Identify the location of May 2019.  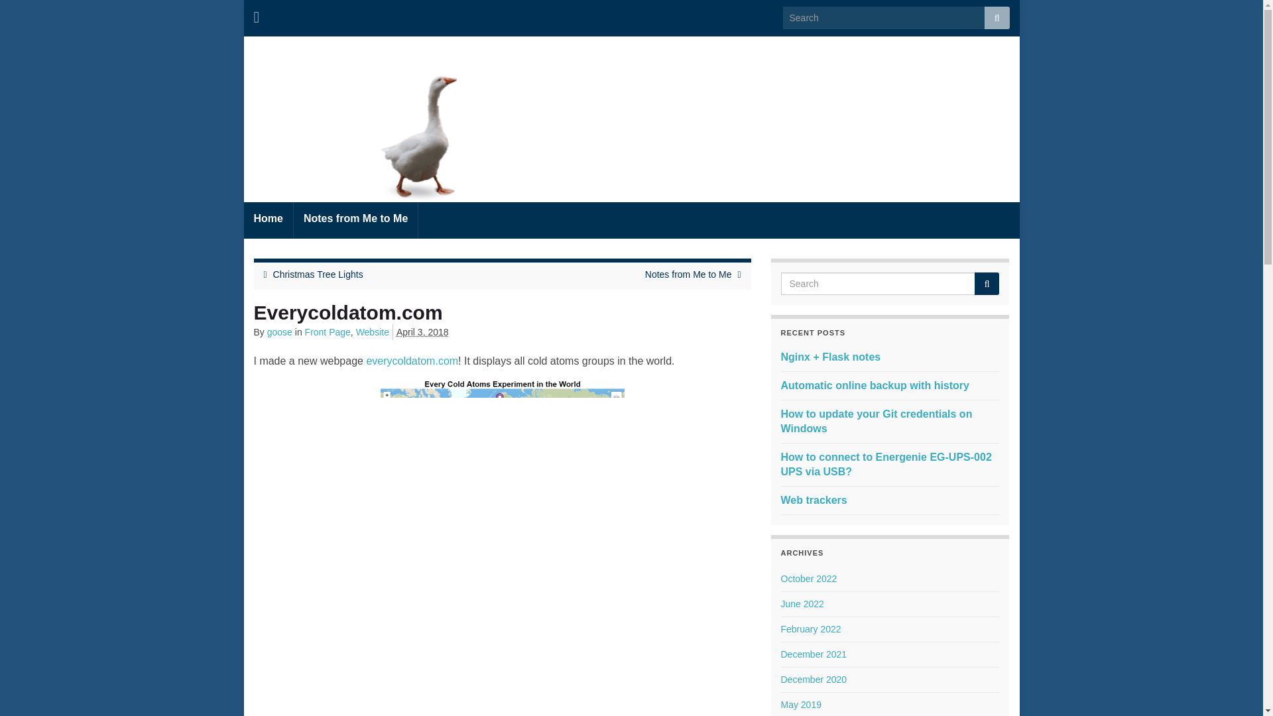
(801, 705).